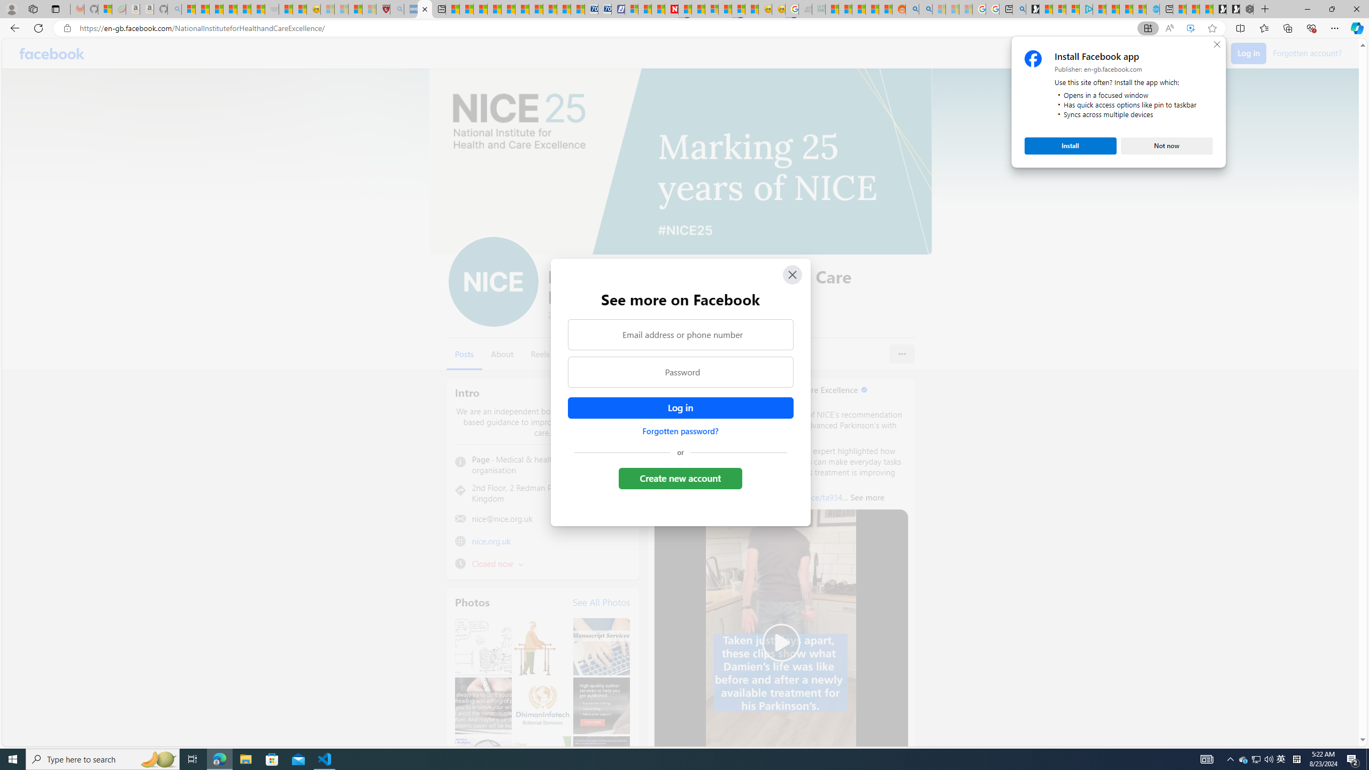 The width and height of the screenshot is (1369, 770). What do you see at coordinates (1153, 9) in the screenshot?
I see `Home | Sky Blue Bikes - Sky Blue Bikes` at bounding box center [1153, 9].